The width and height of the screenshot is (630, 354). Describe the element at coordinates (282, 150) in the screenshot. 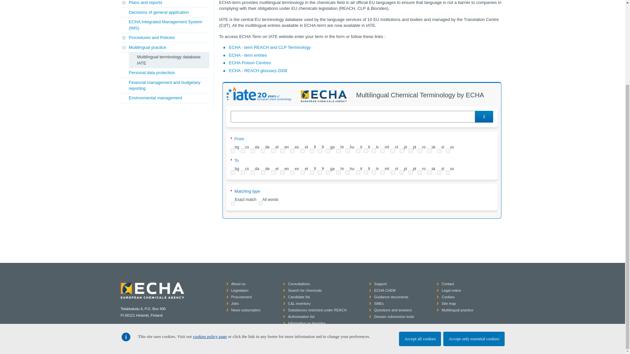

I see `en` at that location.